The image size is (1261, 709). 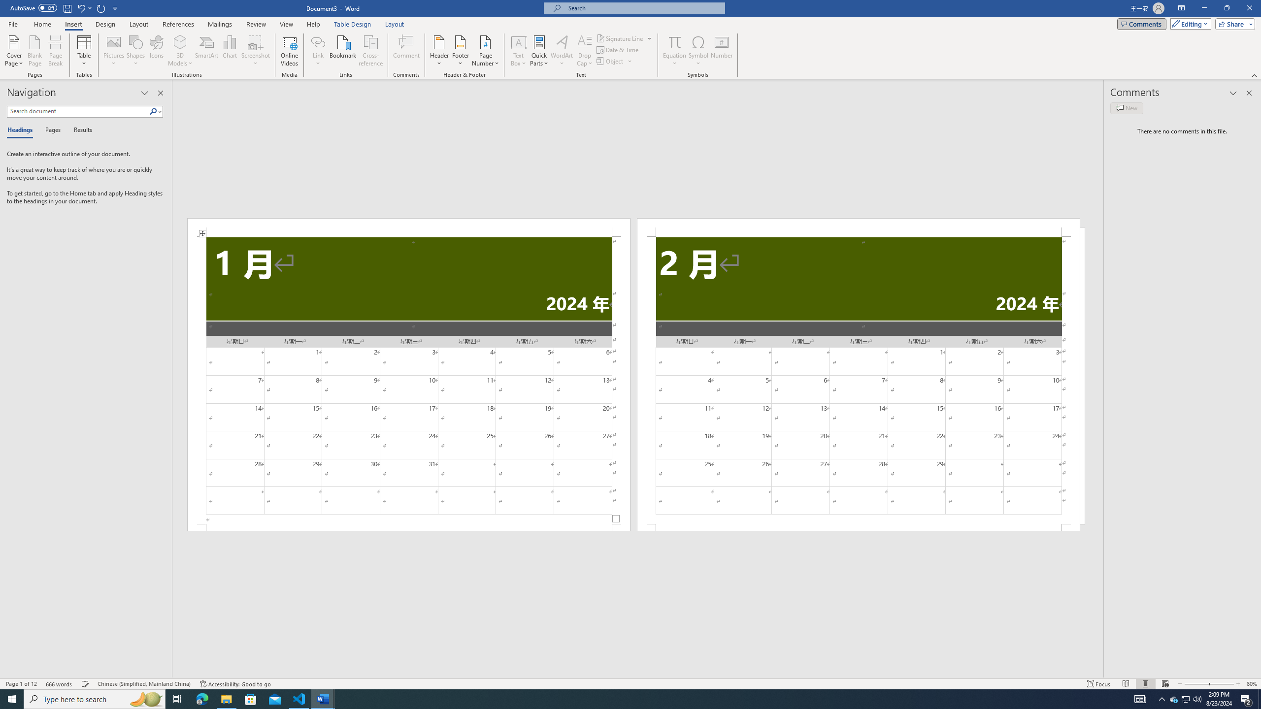 What do you see at coordinates (318, 42) in the screenshot?
I see `Link` at bounding box center [318, 42].